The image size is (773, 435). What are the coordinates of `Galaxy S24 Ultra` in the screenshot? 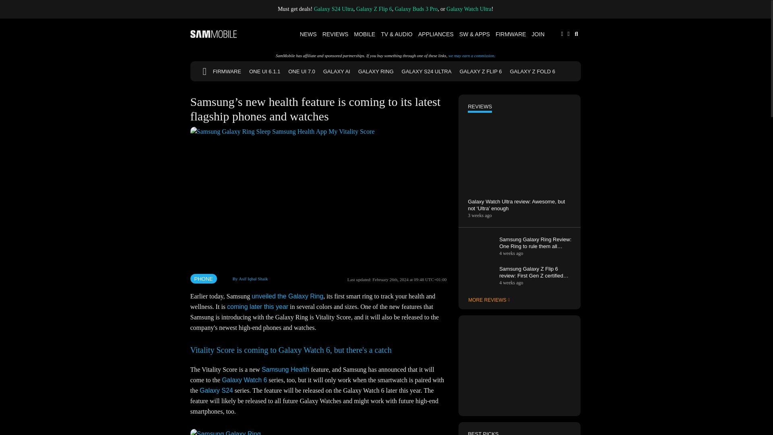 It's located at (333, 9).